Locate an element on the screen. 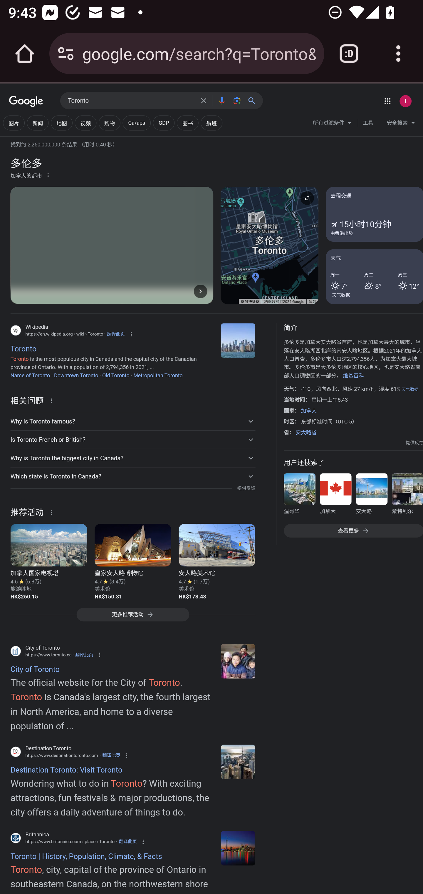 Image resolution: width=423 pixels, height=894 pixels. 蒙特利尔 is located at coordinates (407, 496).